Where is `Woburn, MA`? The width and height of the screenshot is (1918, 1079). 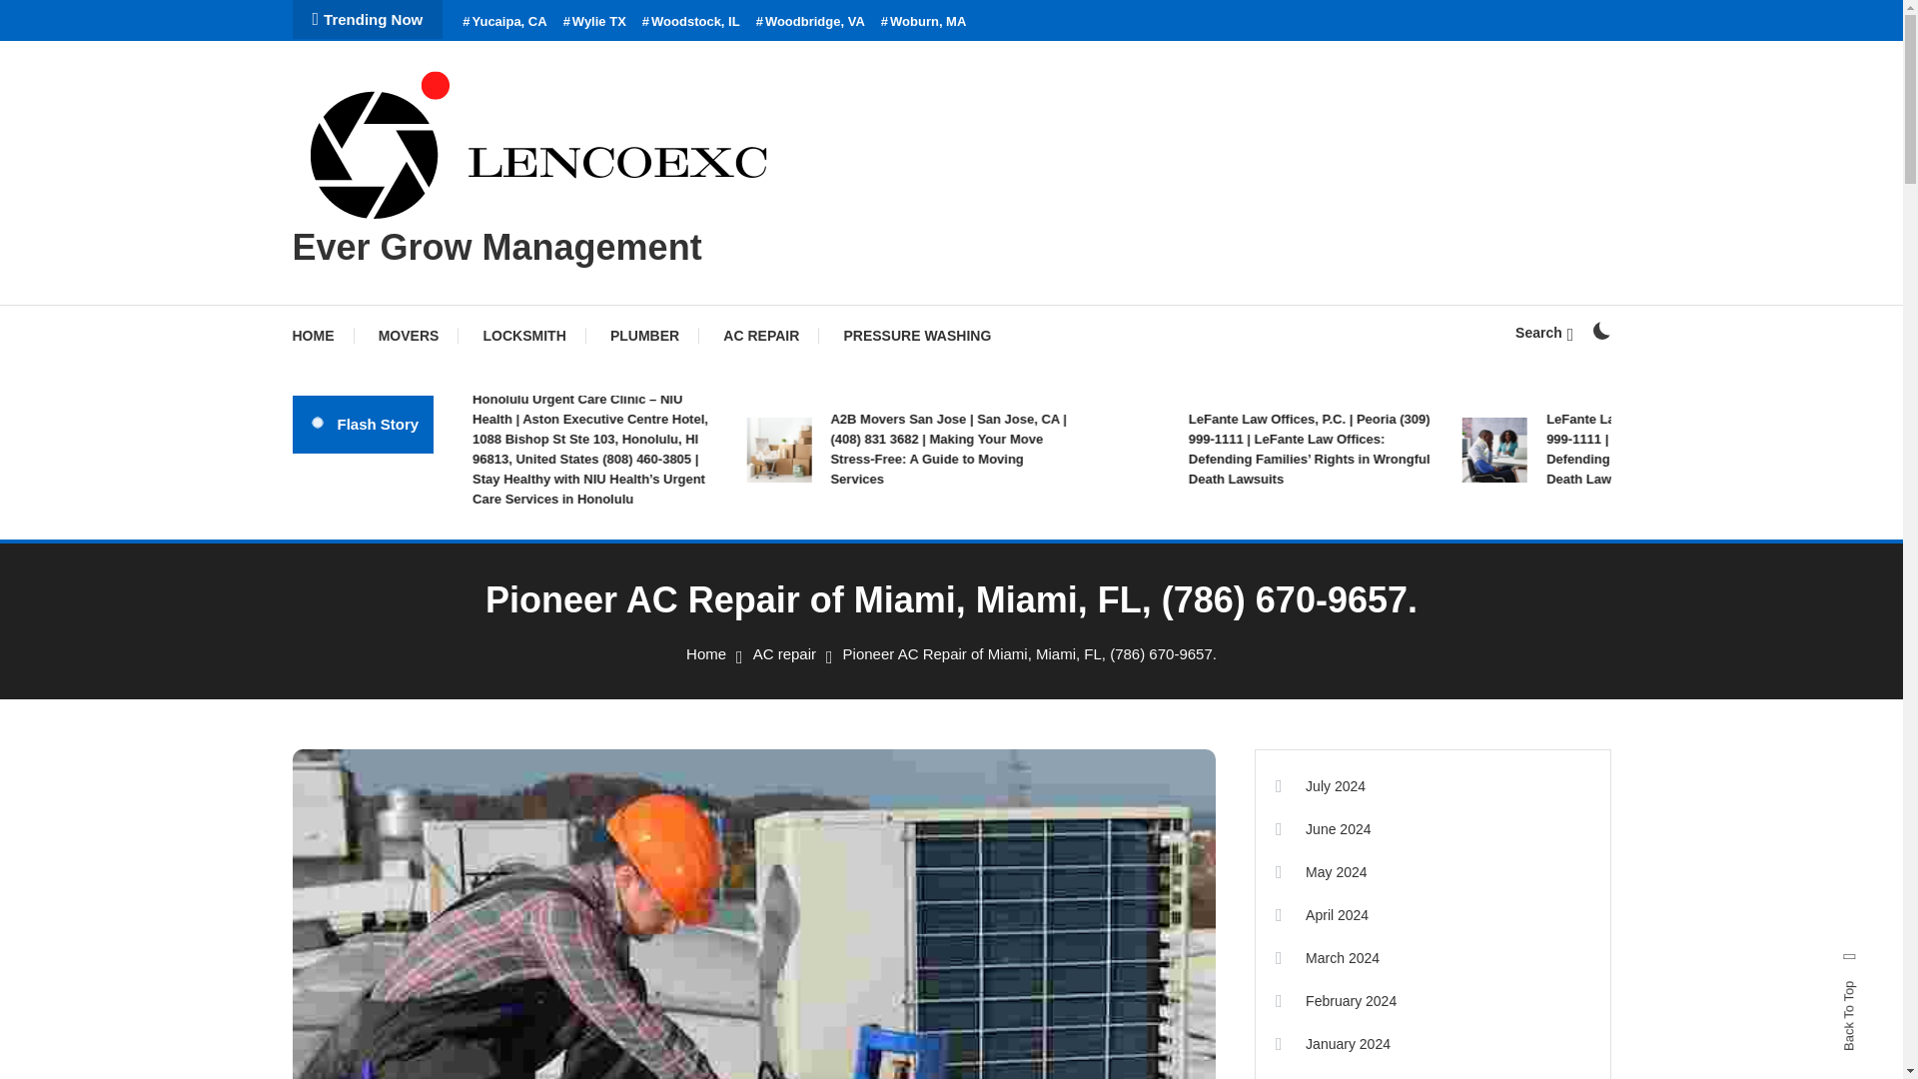
Woburn, MA is located at coordinates (923, 22).